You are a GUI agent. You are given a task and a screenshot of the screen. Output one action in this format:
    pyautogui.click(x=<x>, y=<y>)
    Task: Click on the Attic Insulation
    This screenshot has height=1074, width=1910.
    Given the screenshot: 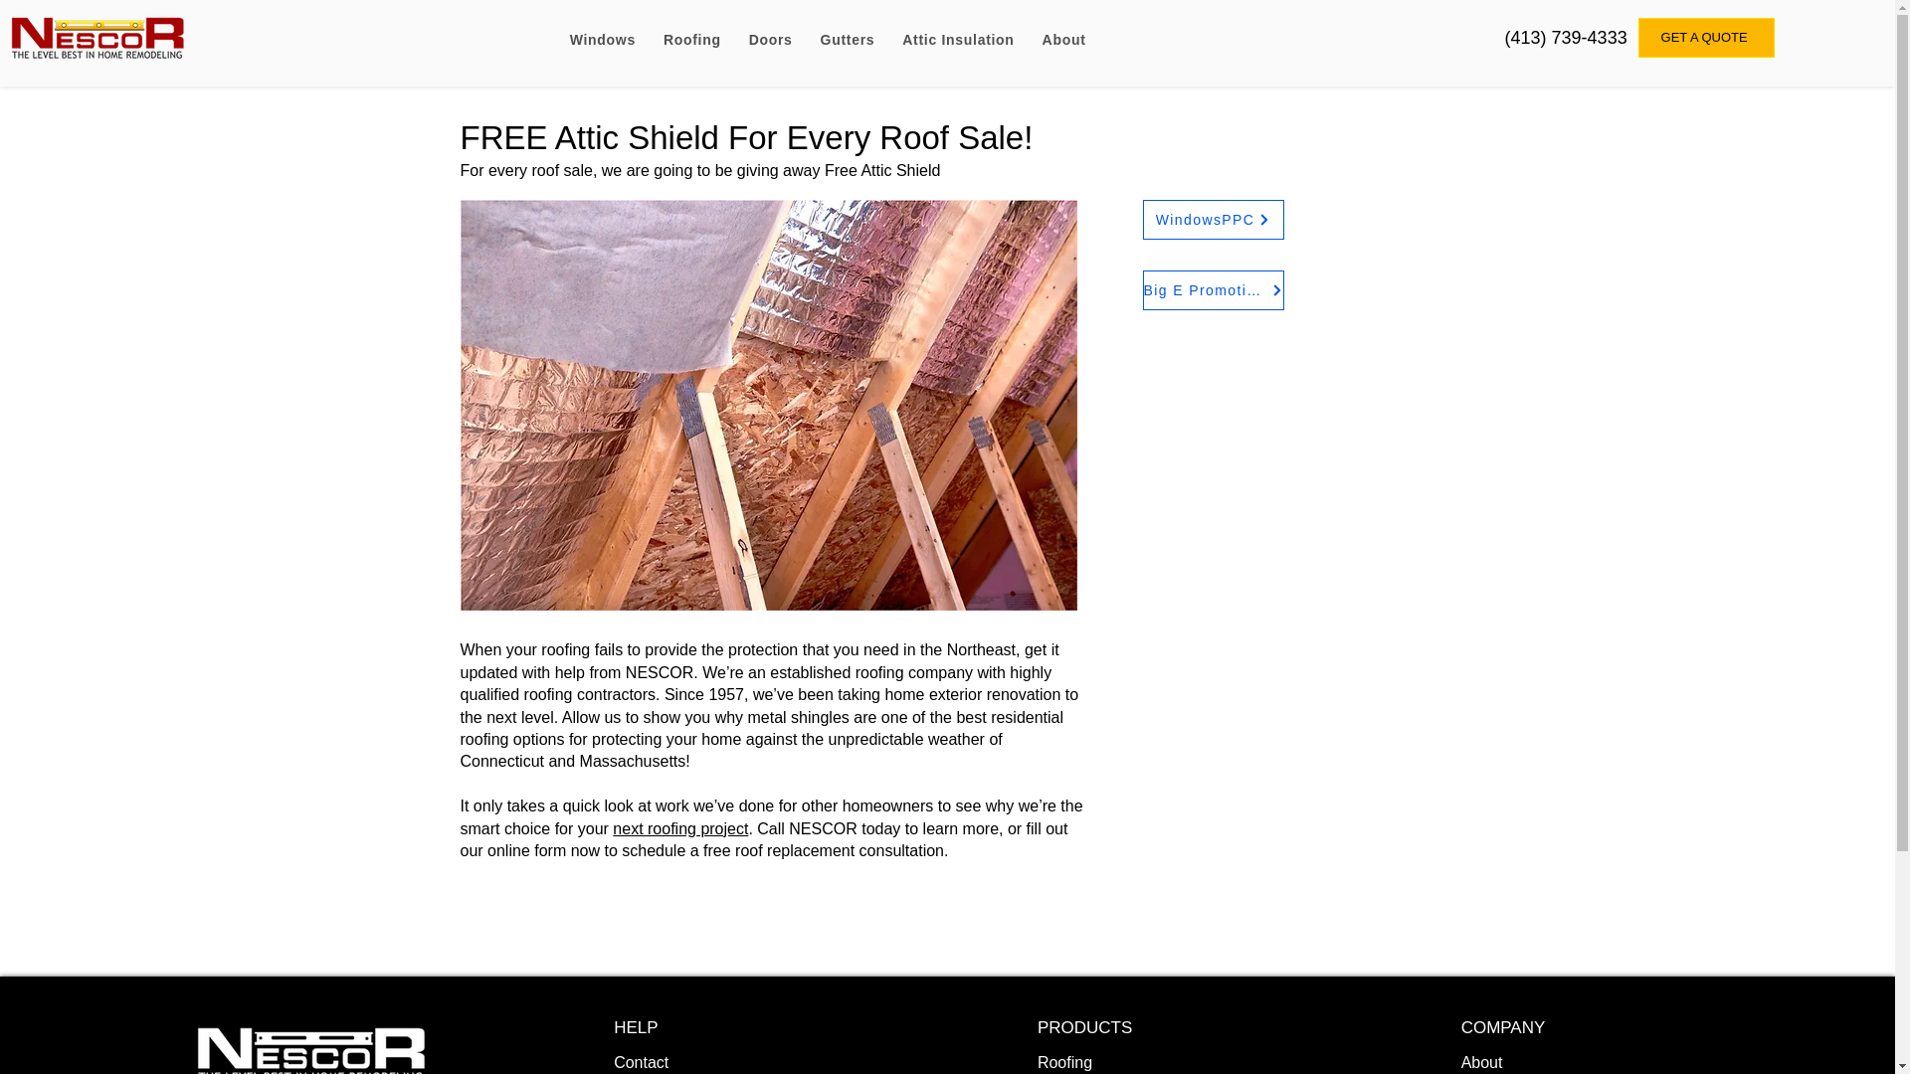 What is the action you would take?
    pyautogui.click(x=957, y=40)
    